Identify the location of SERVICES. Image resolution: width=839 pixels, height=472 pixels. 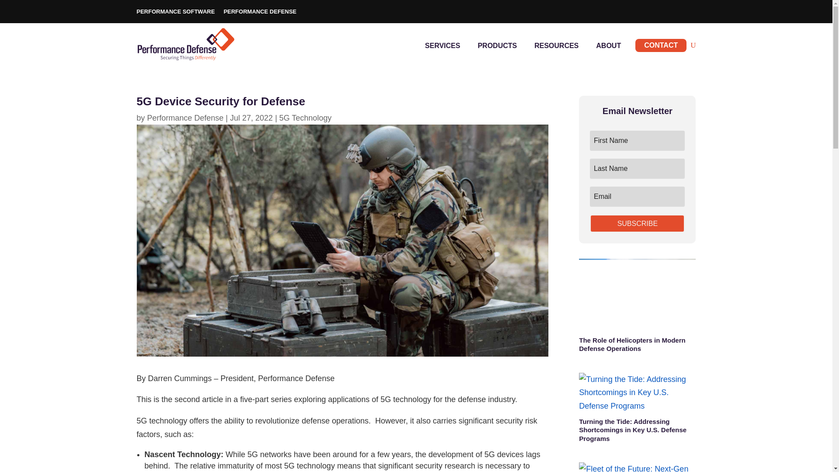
(442, 45).